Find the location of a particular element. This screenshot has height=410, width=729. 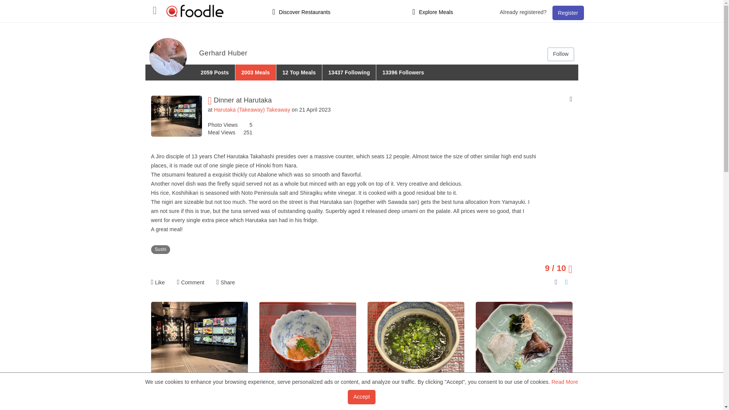

Dinner at Harutaka is located at coordinates (416, 408).